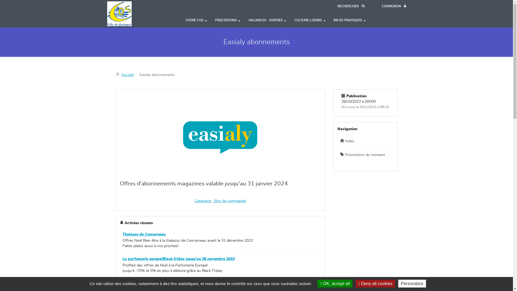 The height and width of the screenshot is (291, 517). What do you see at coordinates (203, 201) in the screenshot?
I see `Catalogue` at bounding box center [203, 201].